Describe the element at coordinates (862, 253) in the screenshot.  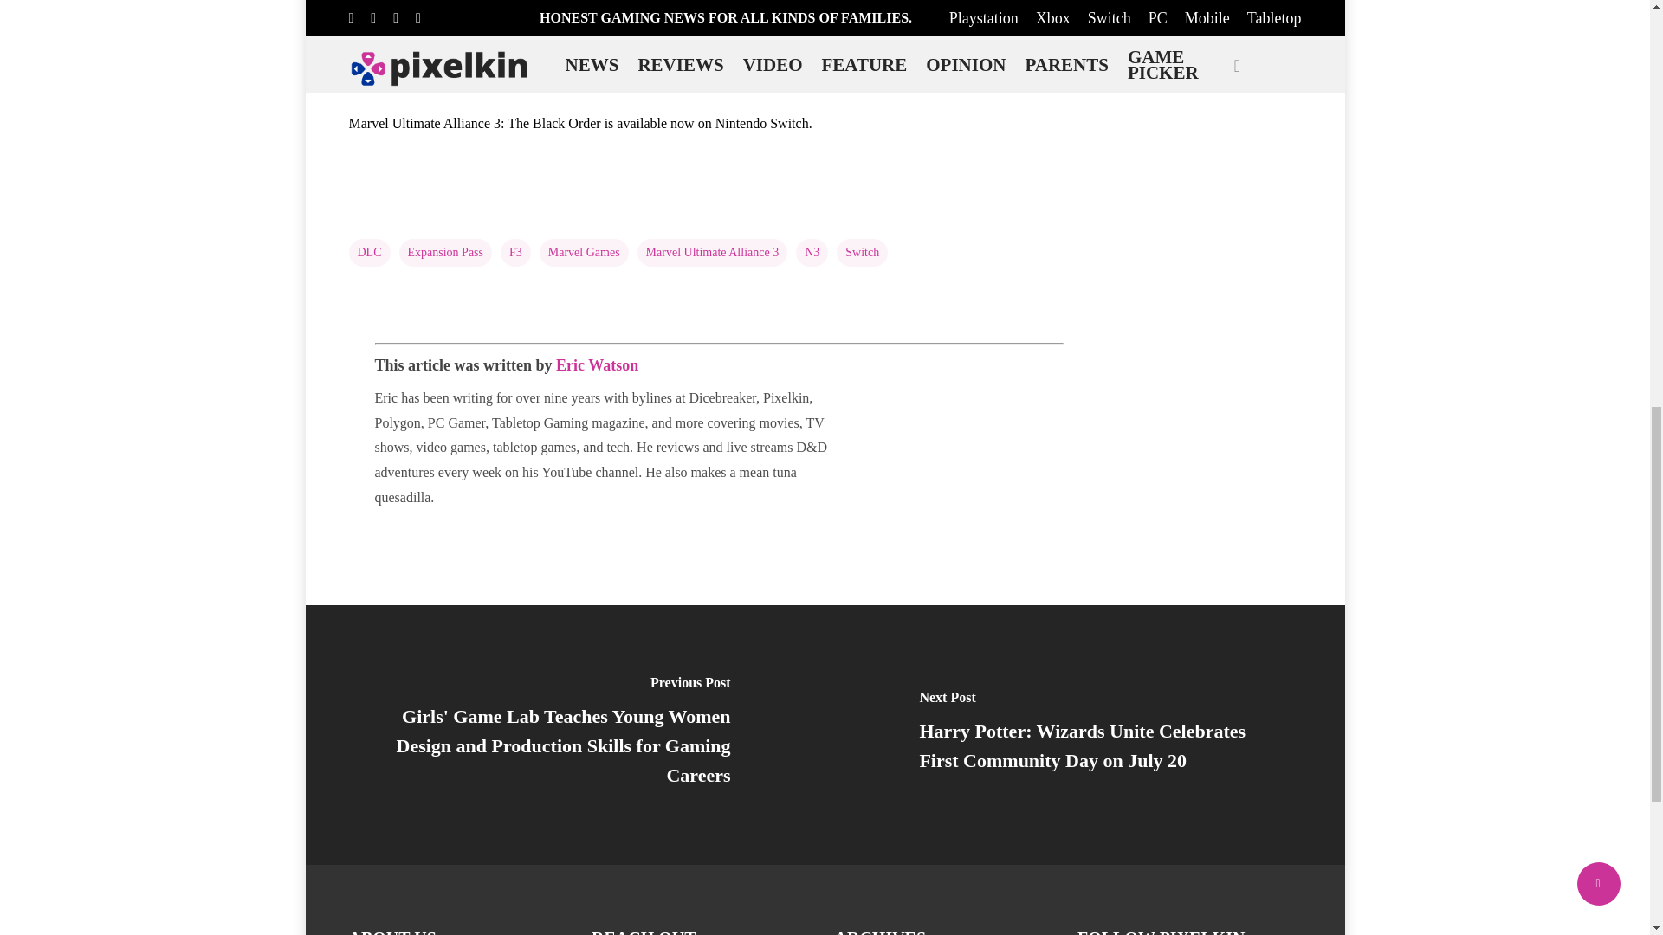
I see `Switch` at that location.